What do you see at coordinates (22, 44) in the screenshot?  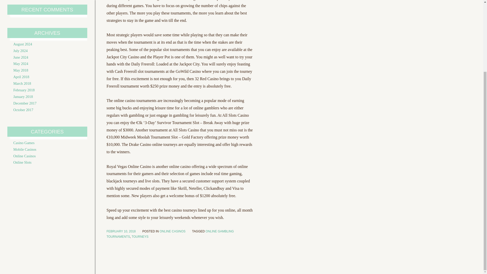 I see `August 2024` at bounding box center [22, 44].